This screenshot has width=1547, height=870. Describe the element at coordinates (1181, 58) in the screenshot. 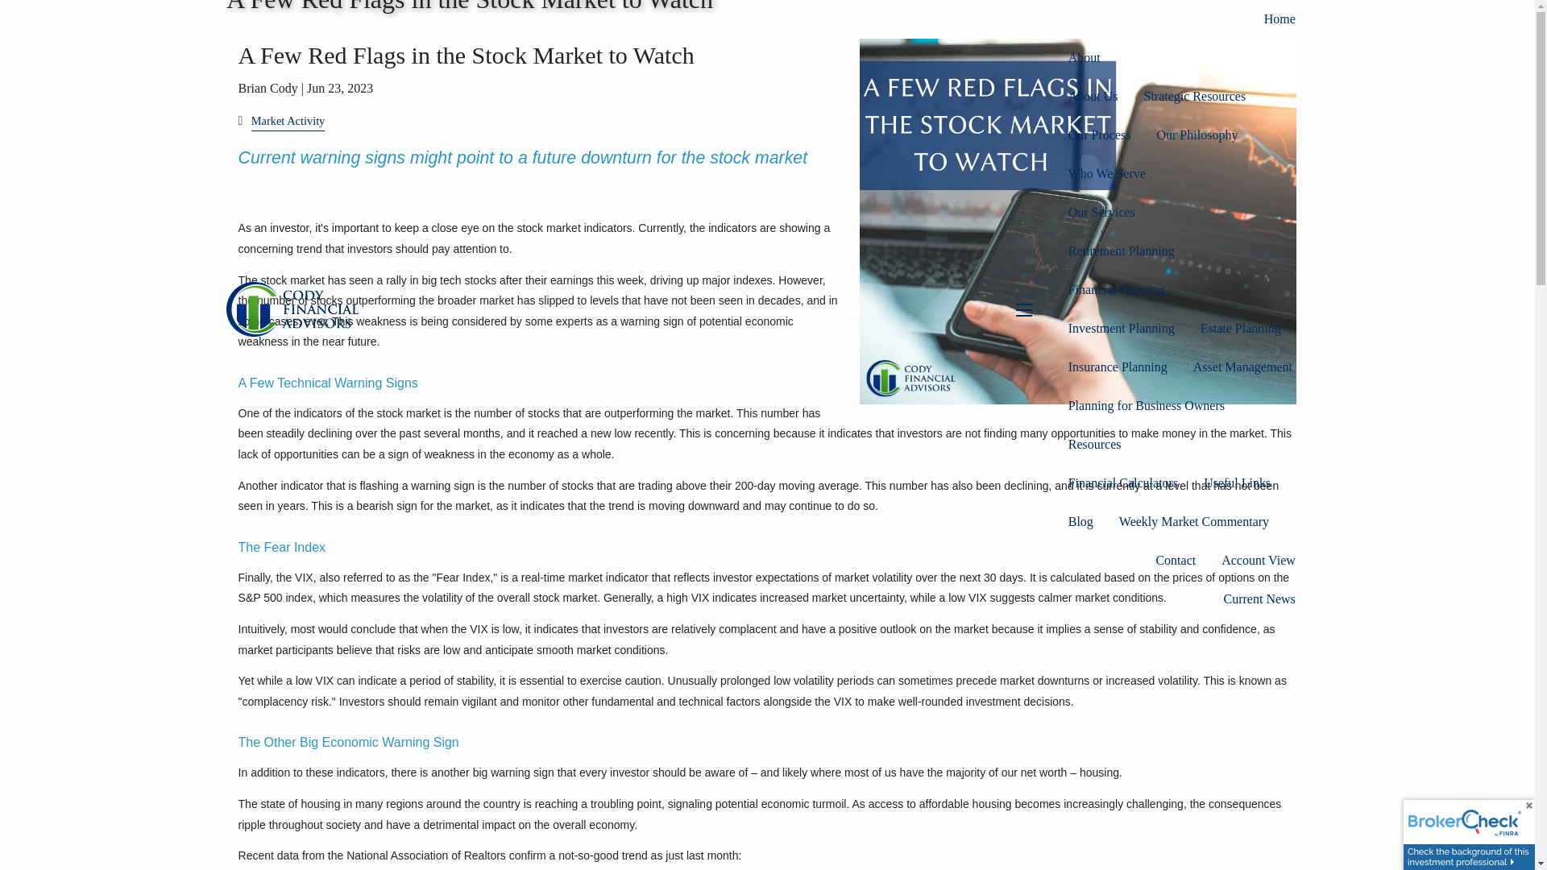

I see `About` at that location.